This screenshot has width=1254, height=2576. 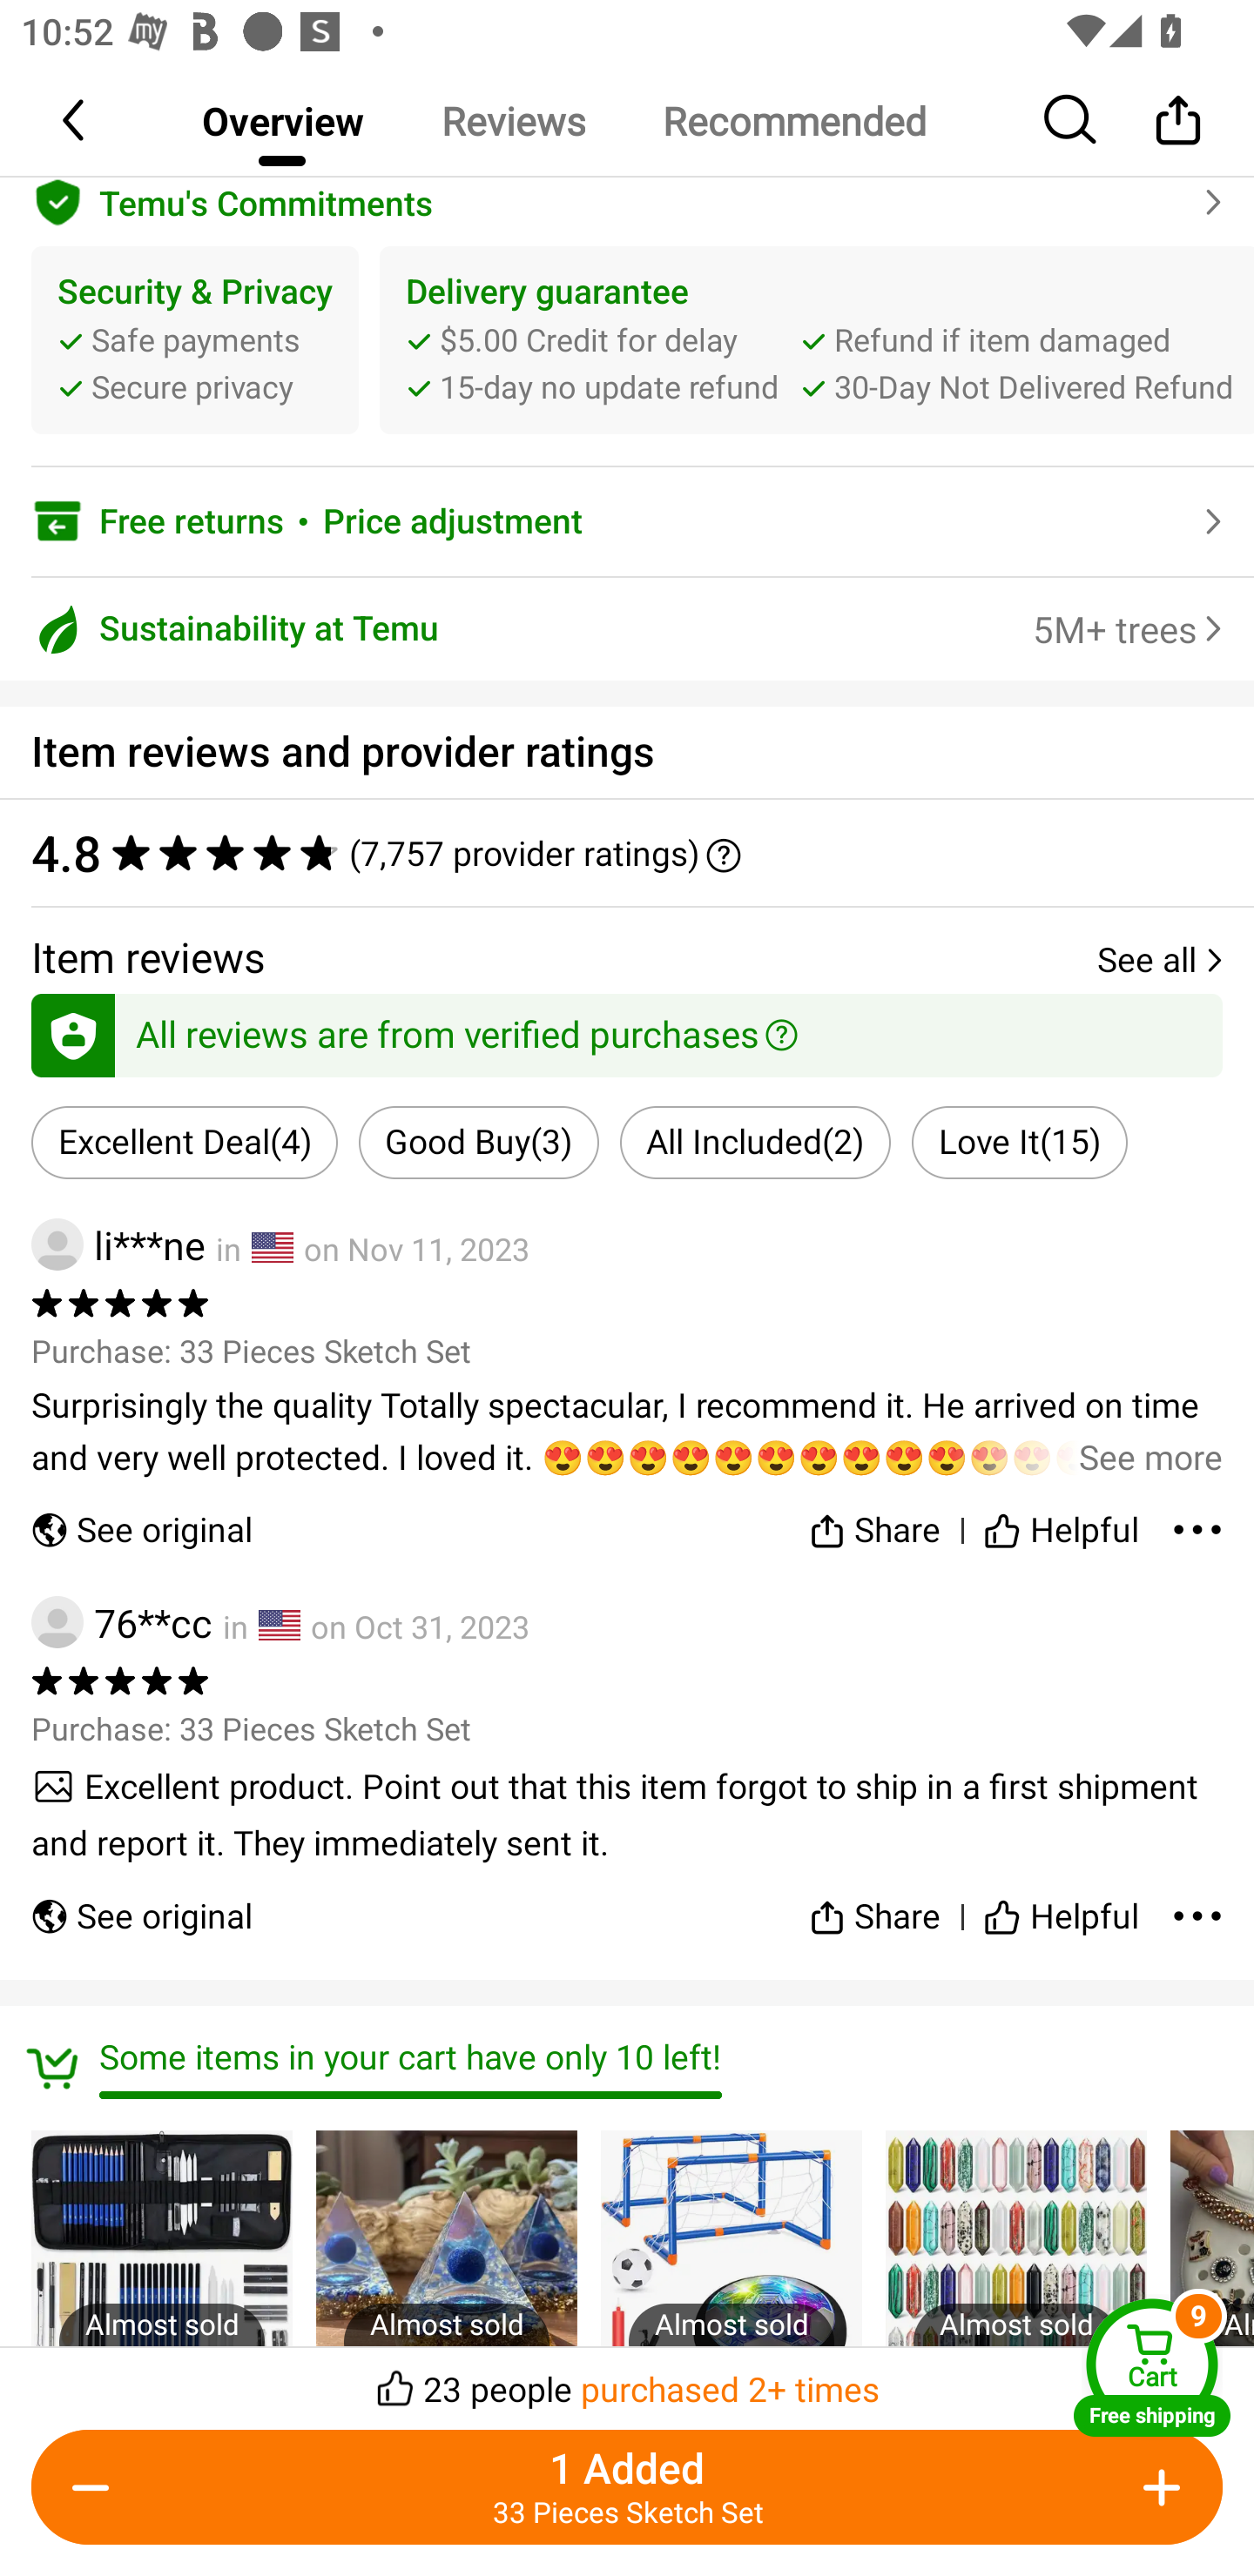 What do you see at coordinates (1156, 2487) in the screenshot?
I see `Add Quantity button` at bounding box center [1156, 2487].